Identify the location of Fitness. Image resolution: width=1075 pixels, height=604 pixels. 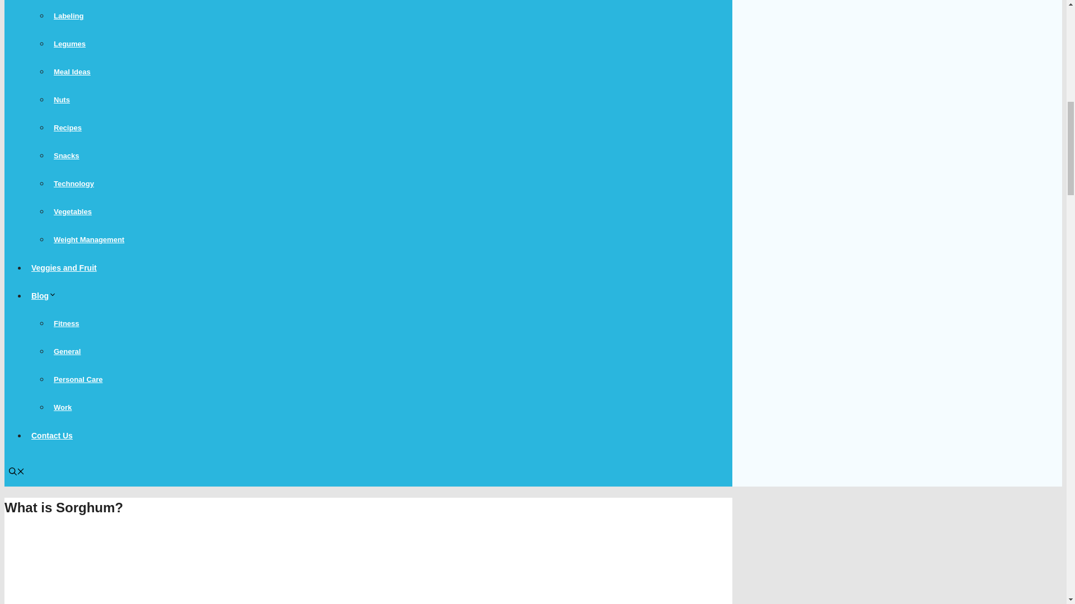
(66, 323).